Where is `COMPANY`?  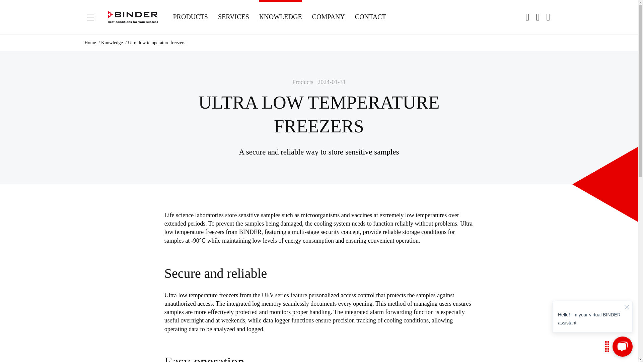
COMPANY is located at coordinates (328, 17).